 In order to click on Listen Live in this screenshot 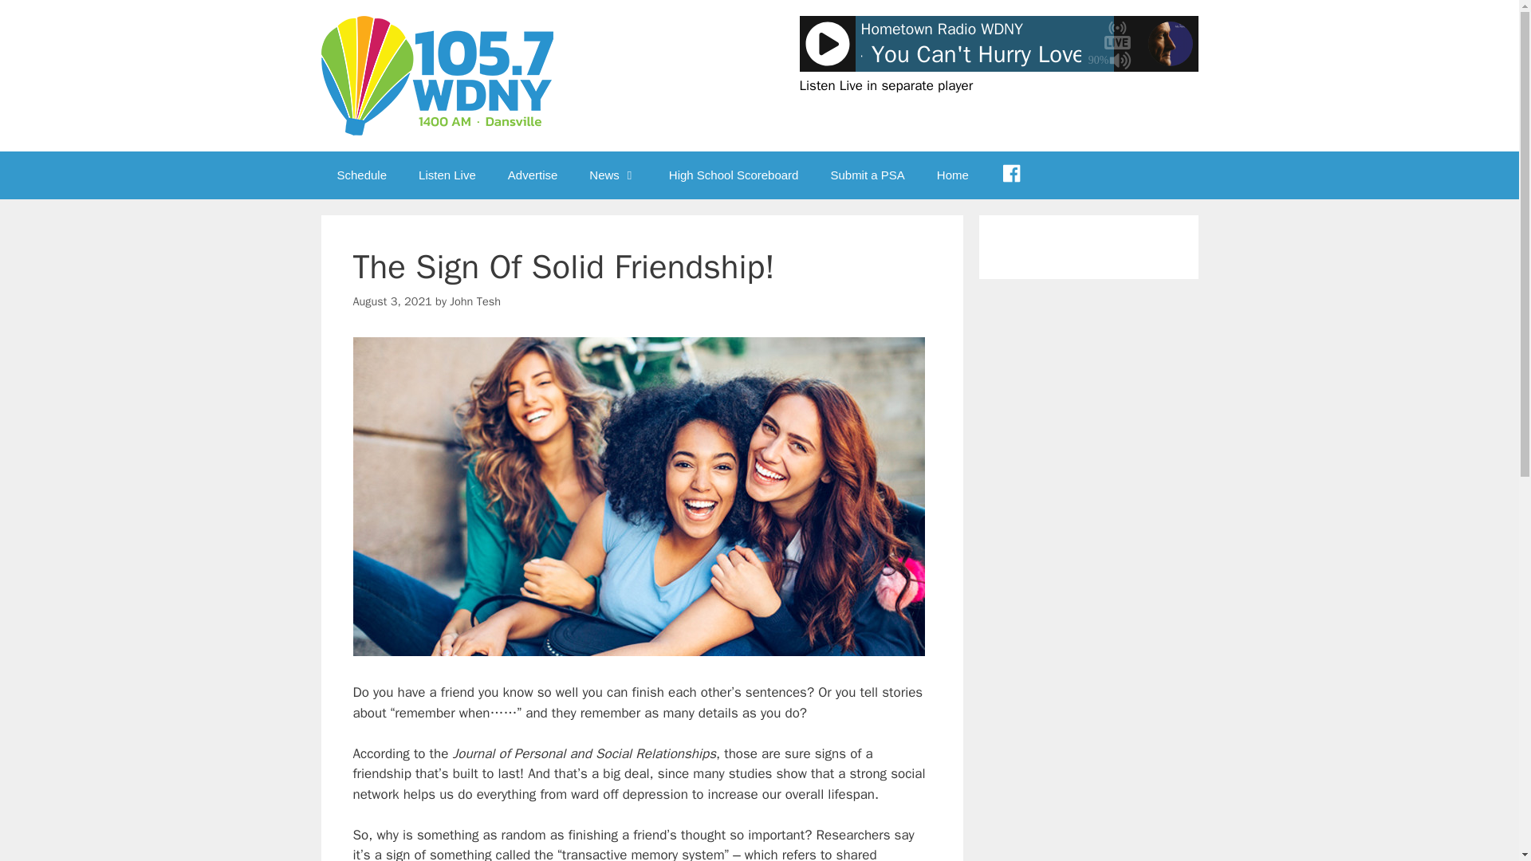, I will do `click(447, 175)`.